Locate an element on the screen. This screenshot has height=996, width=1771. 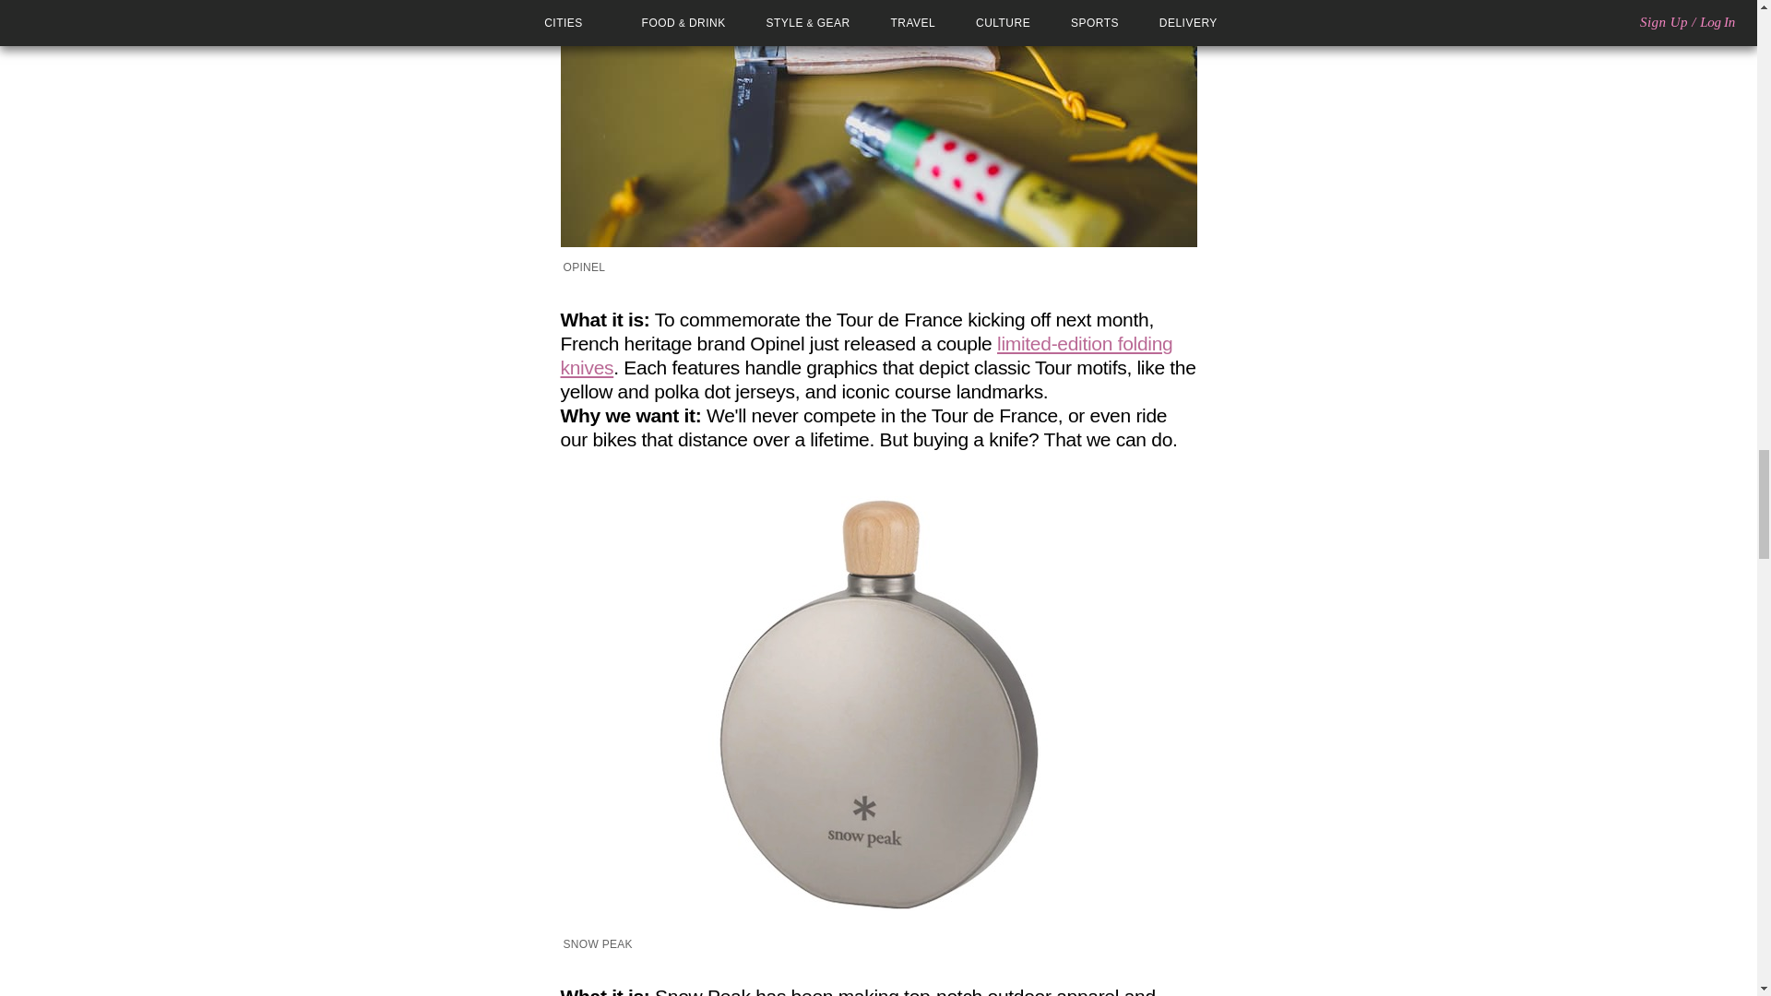
opinel tour de france knives is located at coordinates (878, 124).